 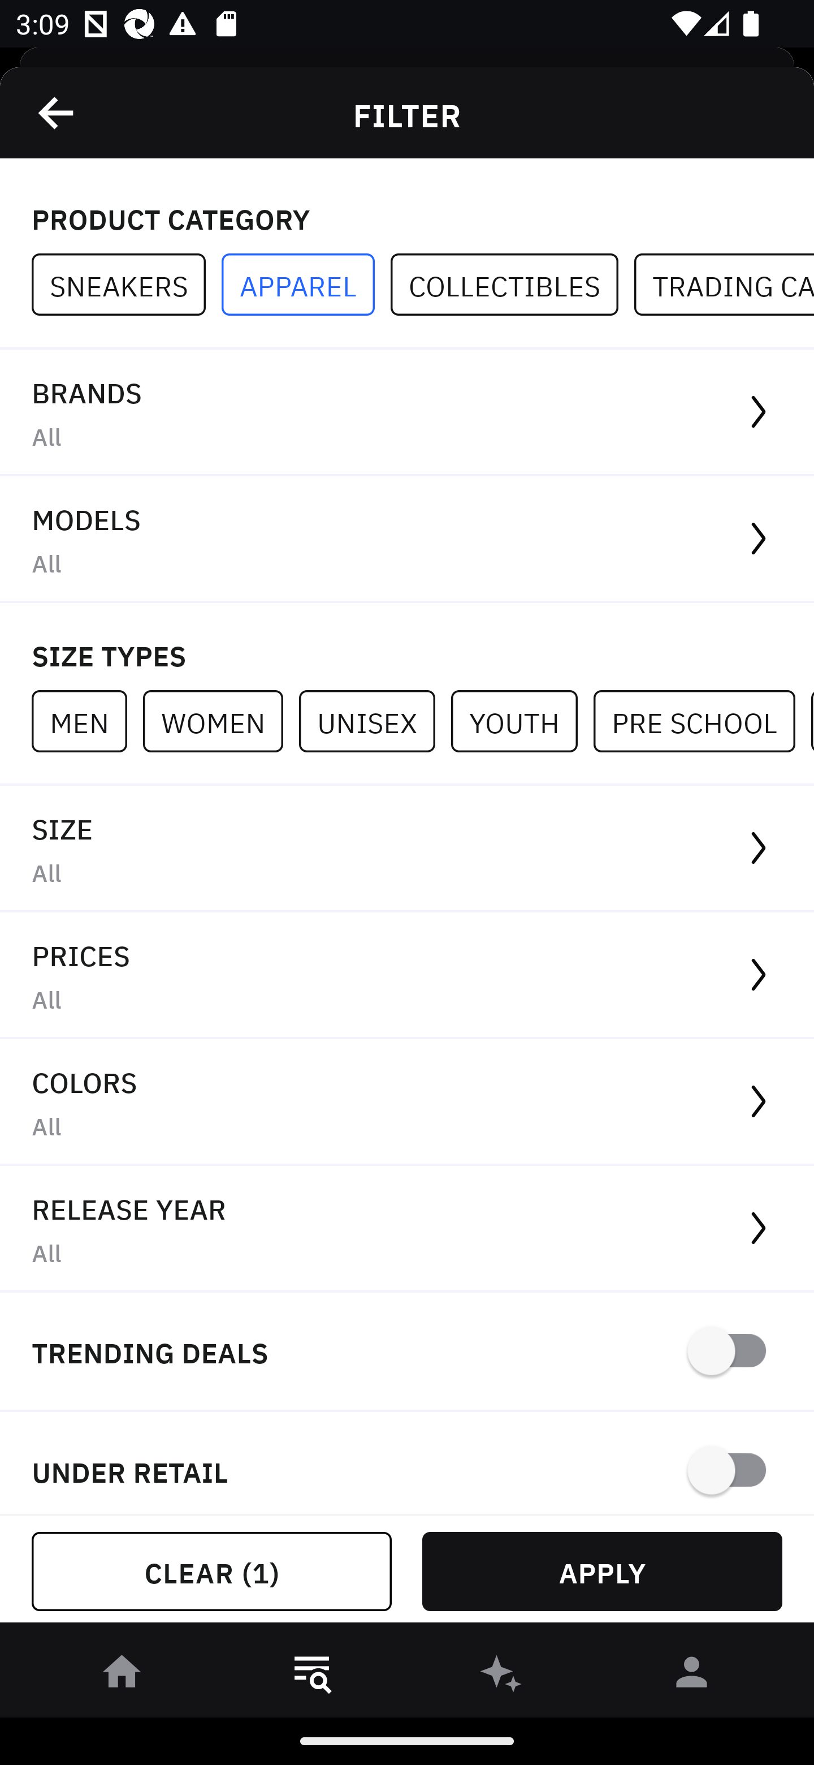 What do you see at coordinates (57, 113) in the screenshot?
I see `` at bounding box center [57, 113].